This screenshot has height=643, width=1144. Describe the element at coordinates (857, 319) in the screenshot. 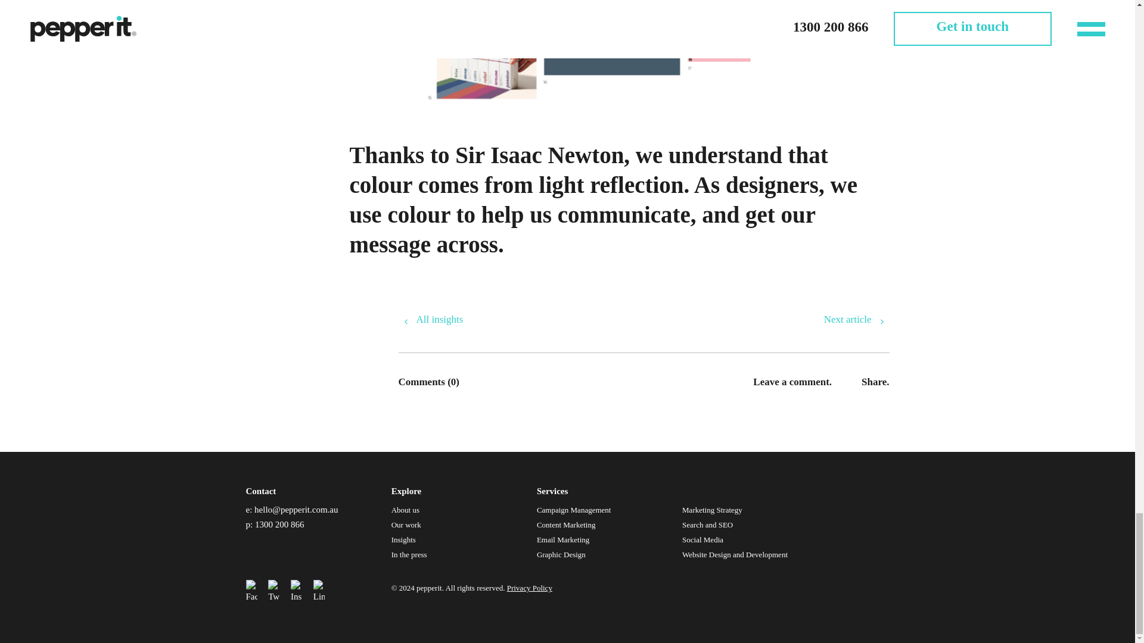

I see `Next article` at that location.